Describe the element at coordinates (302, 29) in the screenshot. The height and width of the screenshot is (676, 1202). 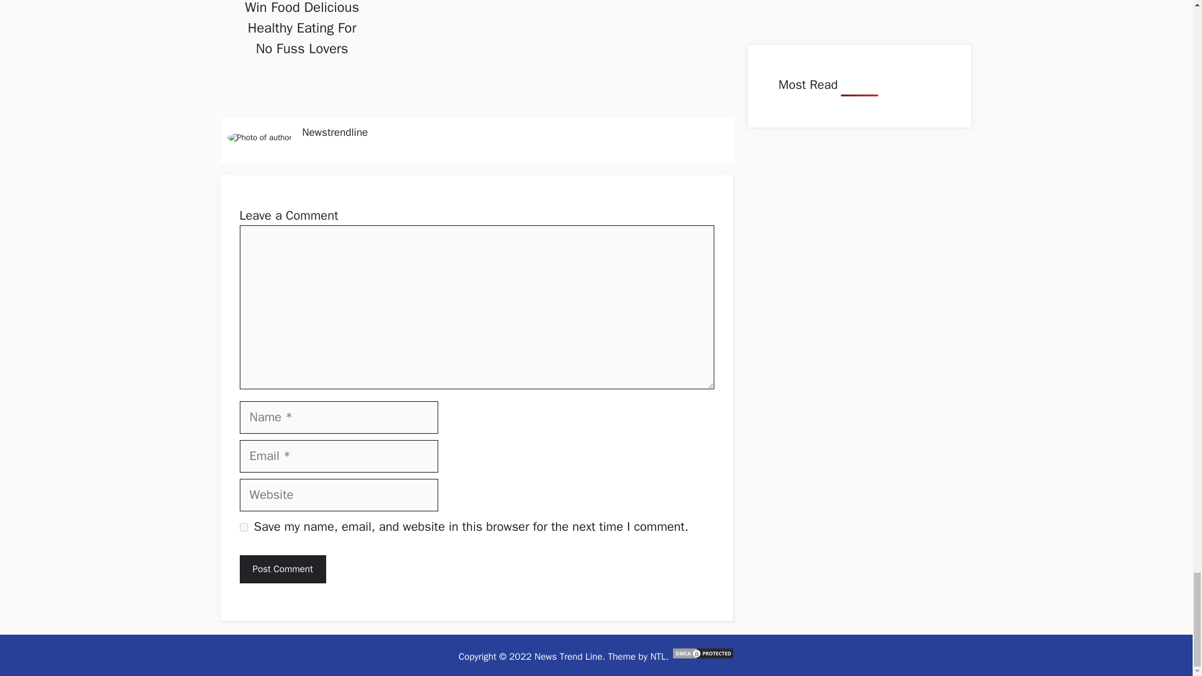
I see `Win Food Delicious Healthy Eating For No Fuss Lovers` at that location.